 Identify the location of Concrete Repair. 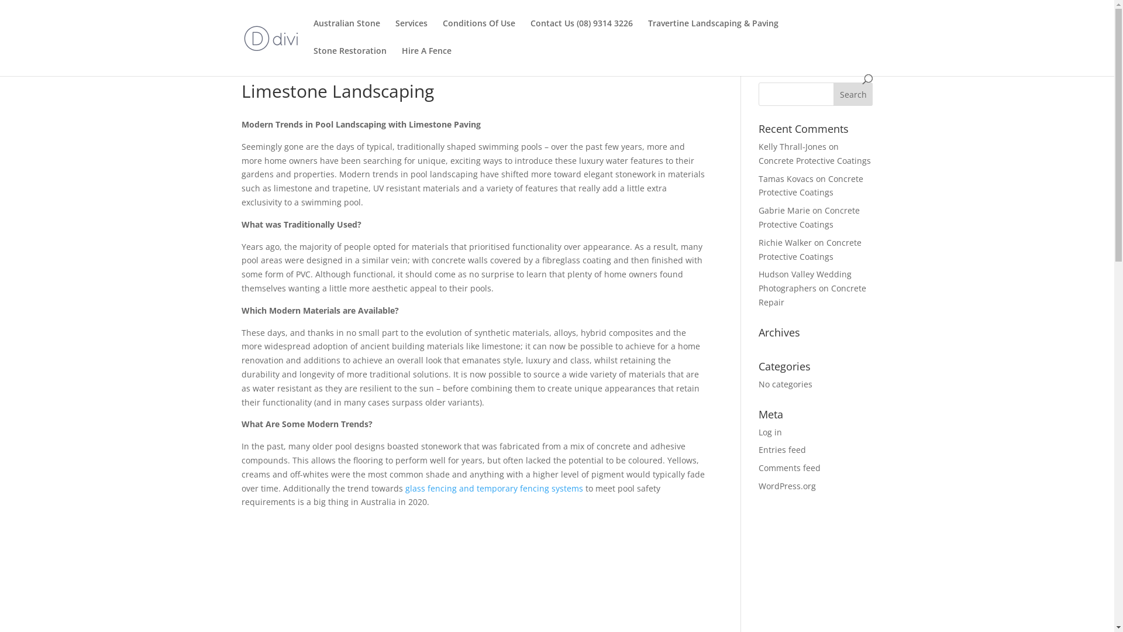
(812, 295).